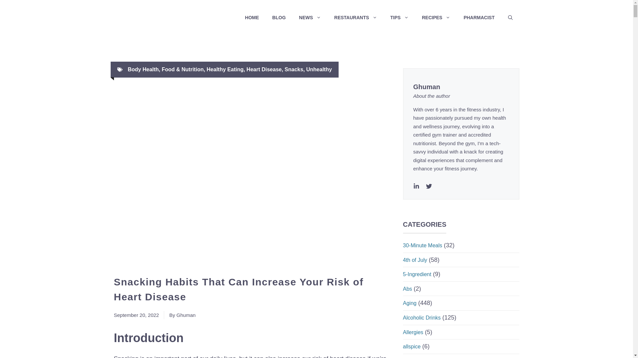  What do you see at coordinates (436, 17) in the screenshot?
I see `RECIPES` at bounding box center [436, 17].